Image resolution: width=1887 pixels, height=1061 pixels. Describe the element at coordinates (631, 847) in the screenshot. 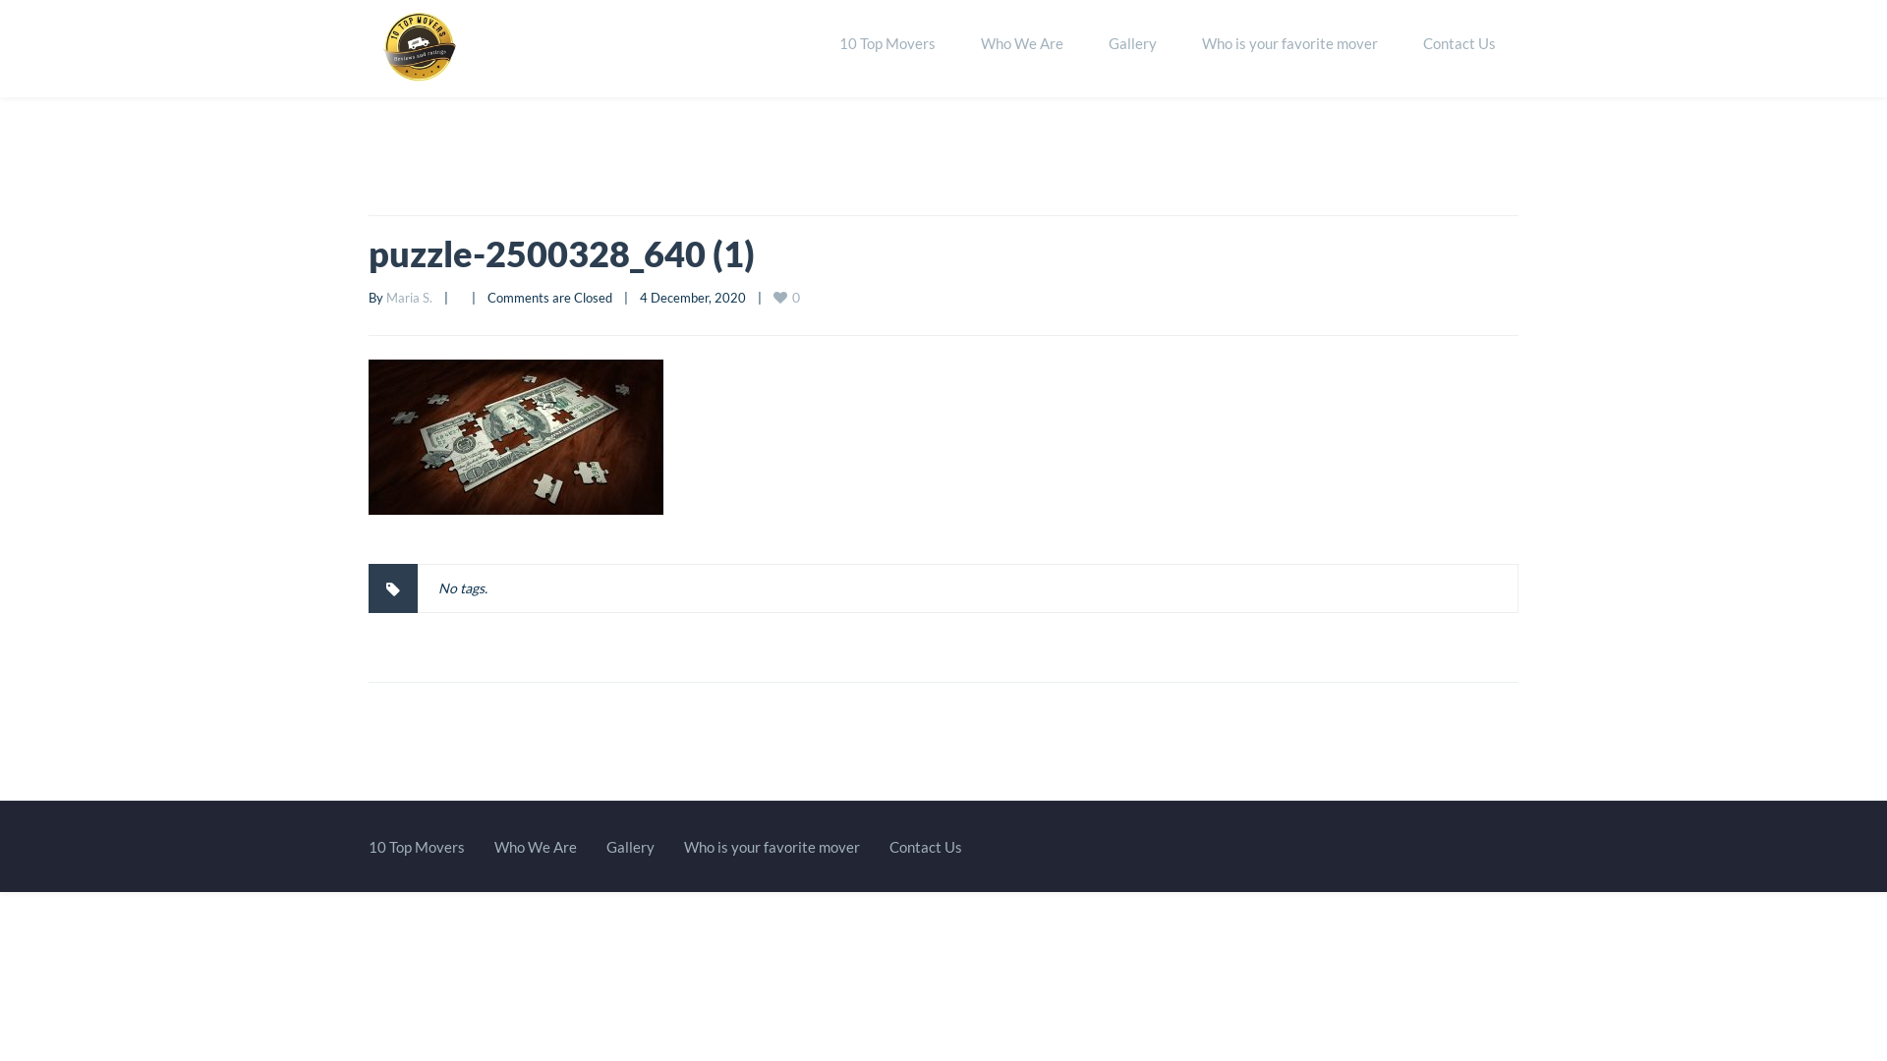

I see `Gallery` at that location.